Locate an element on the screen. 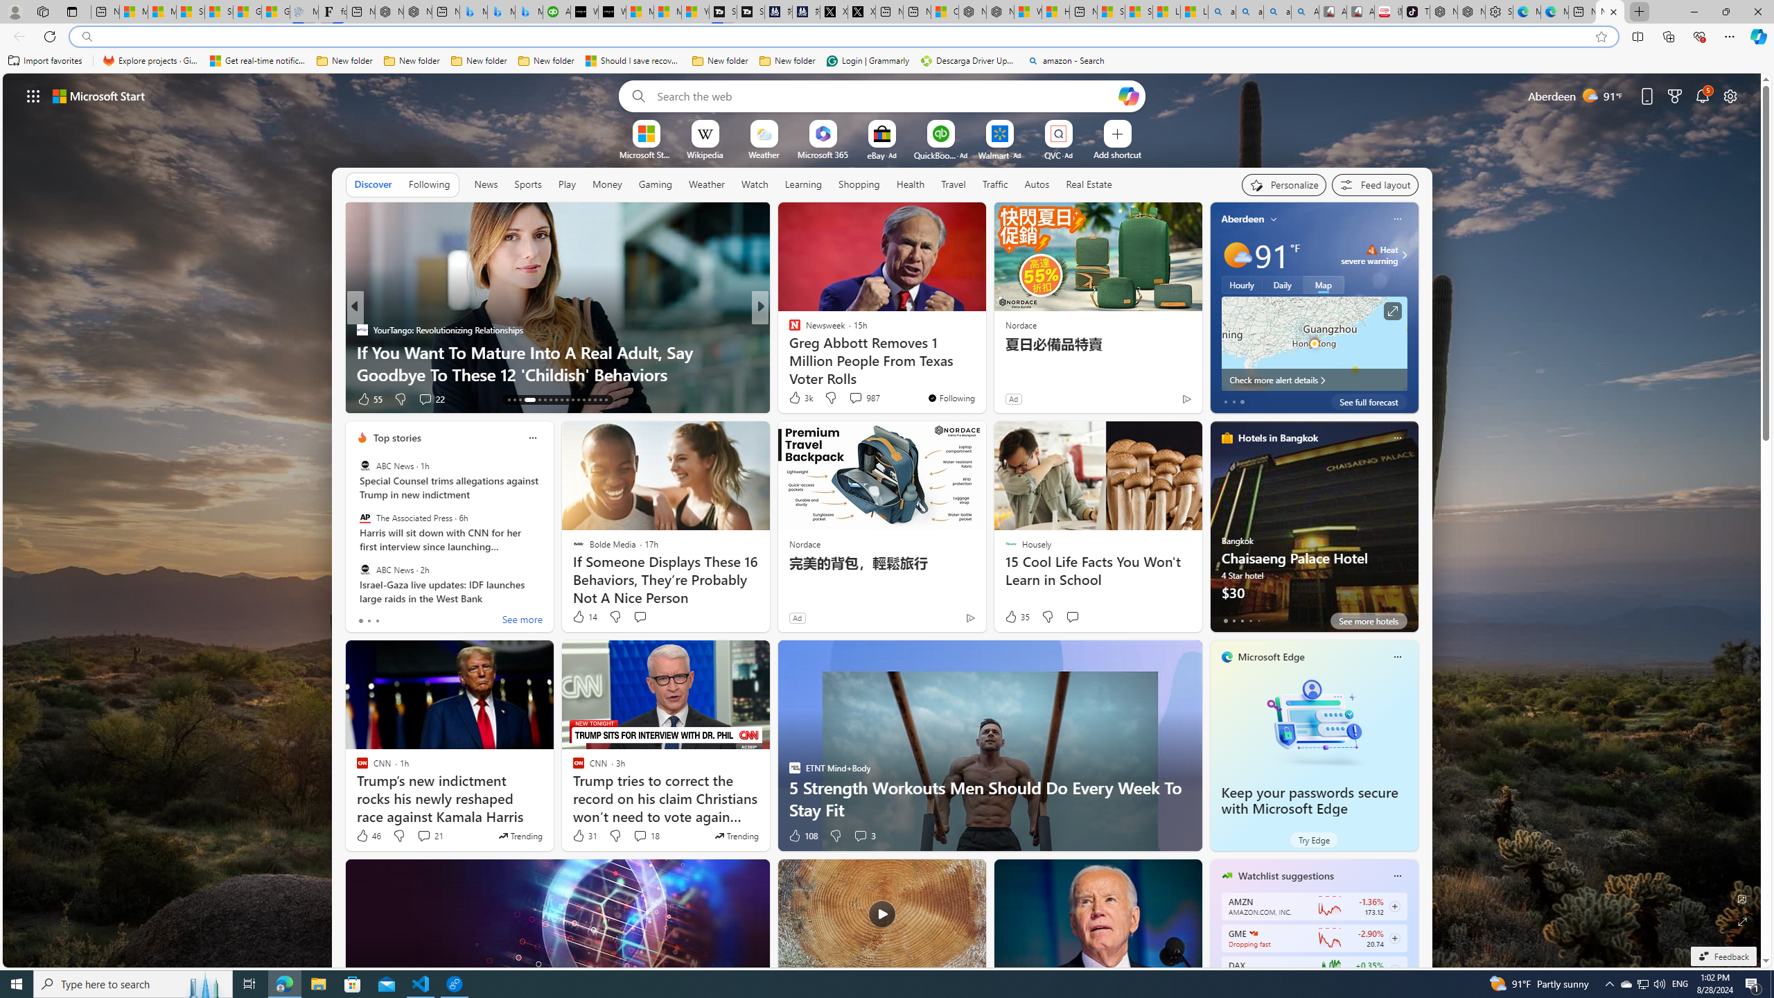  AutomationID: tab-13 is located at coordinates (509, 400).